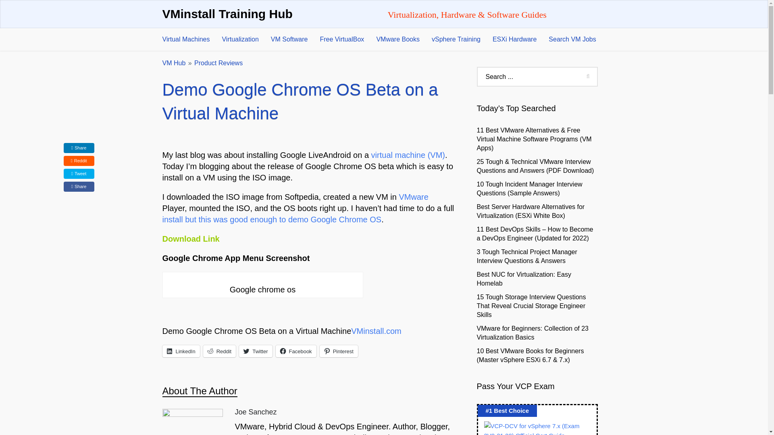  What do you see at coordinates (240, 39) in the screenshot?
I see `What is Virtualization for Beginners?` at bounding box center [240, 39].